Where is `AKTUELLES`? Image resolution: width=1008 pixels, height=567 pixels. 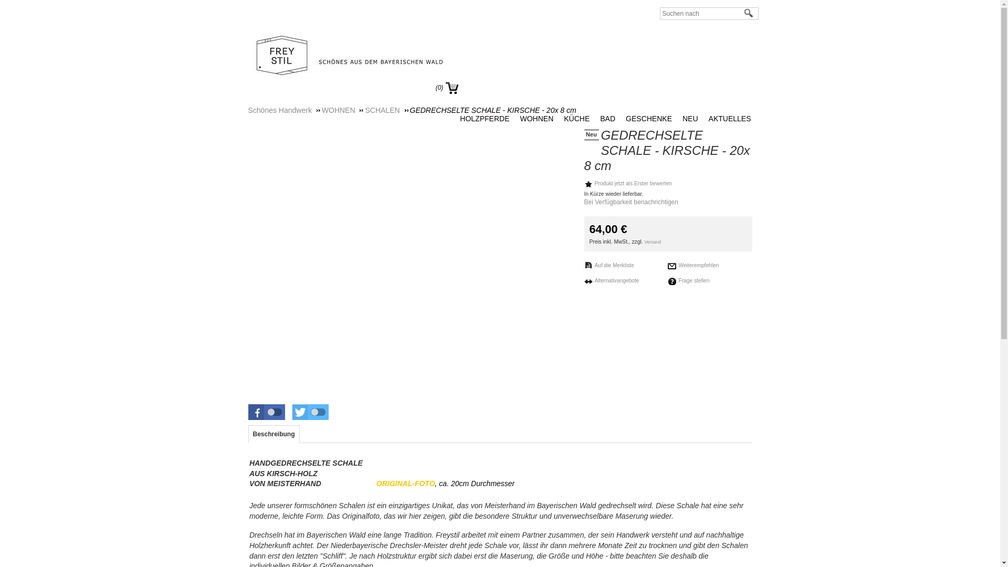 AKTUELLES is located at coordinates (733, 119).